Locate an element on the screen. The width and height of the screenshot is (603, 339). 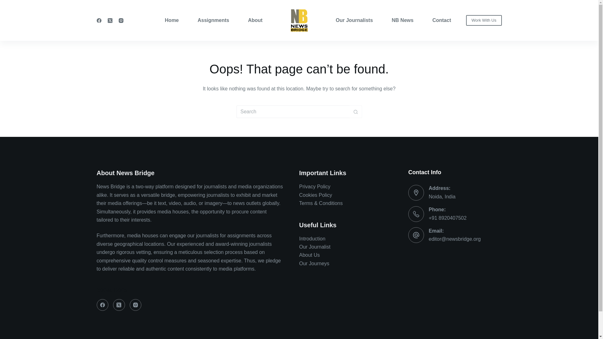
Work With Us is located at coordinates (484, 20).